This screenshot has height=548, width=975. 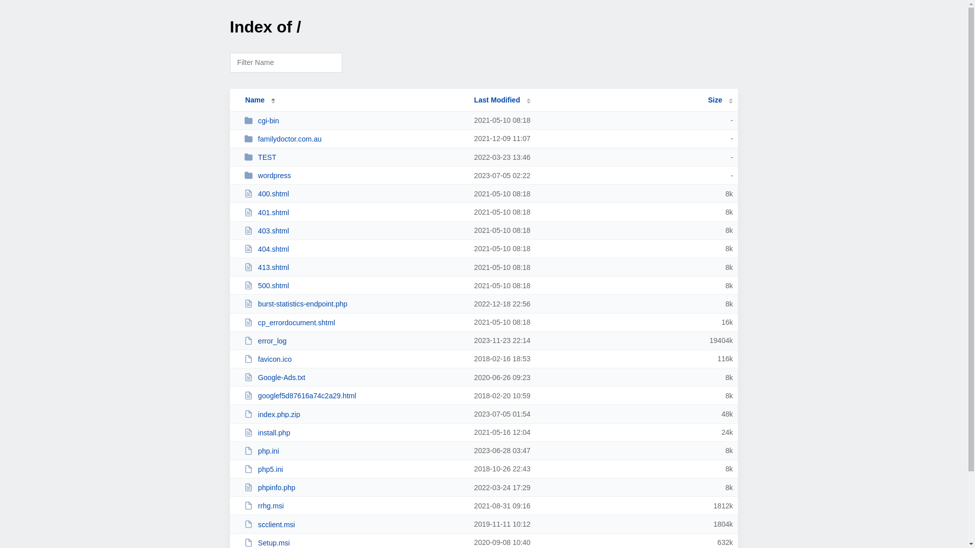 I want to click on phpinfo.php, so click(x=354, y=487).